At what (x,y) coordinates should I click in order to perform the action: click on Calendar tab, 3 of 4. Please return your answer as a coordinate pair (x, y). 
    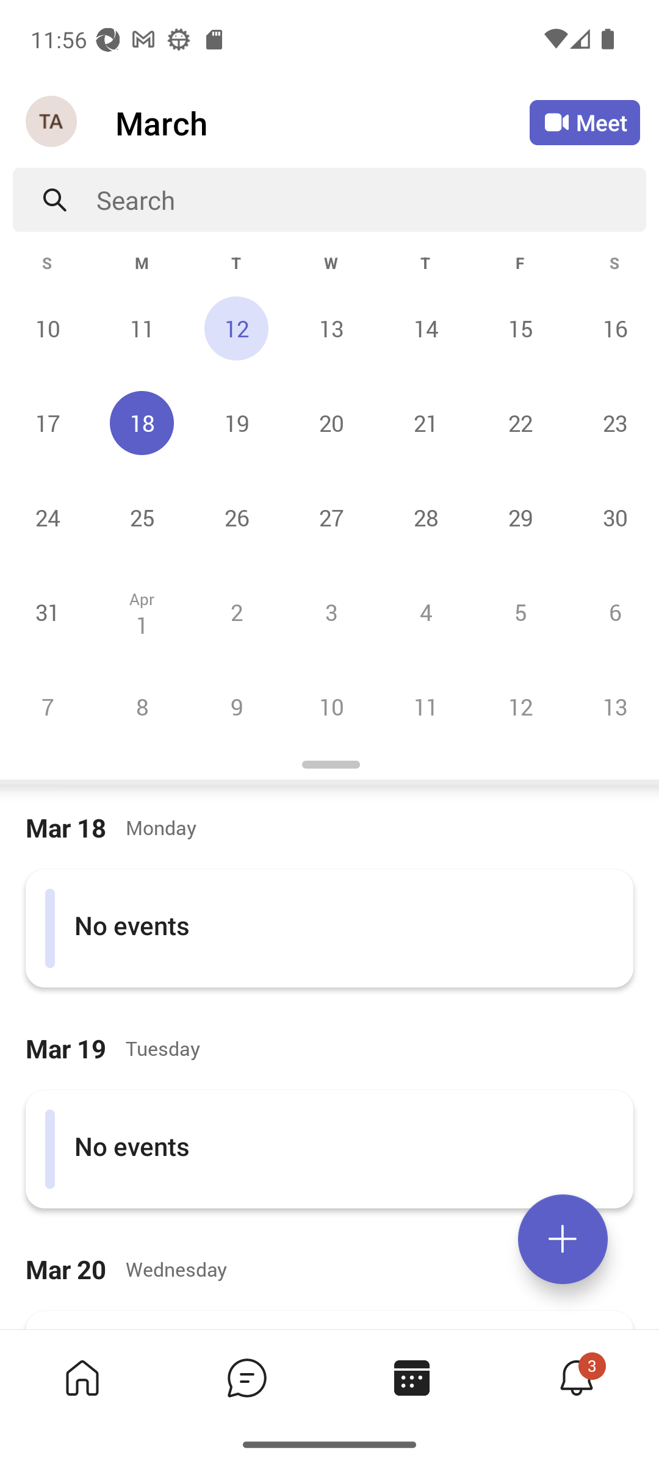
    Looking at the image, I should click on (411, 1377).